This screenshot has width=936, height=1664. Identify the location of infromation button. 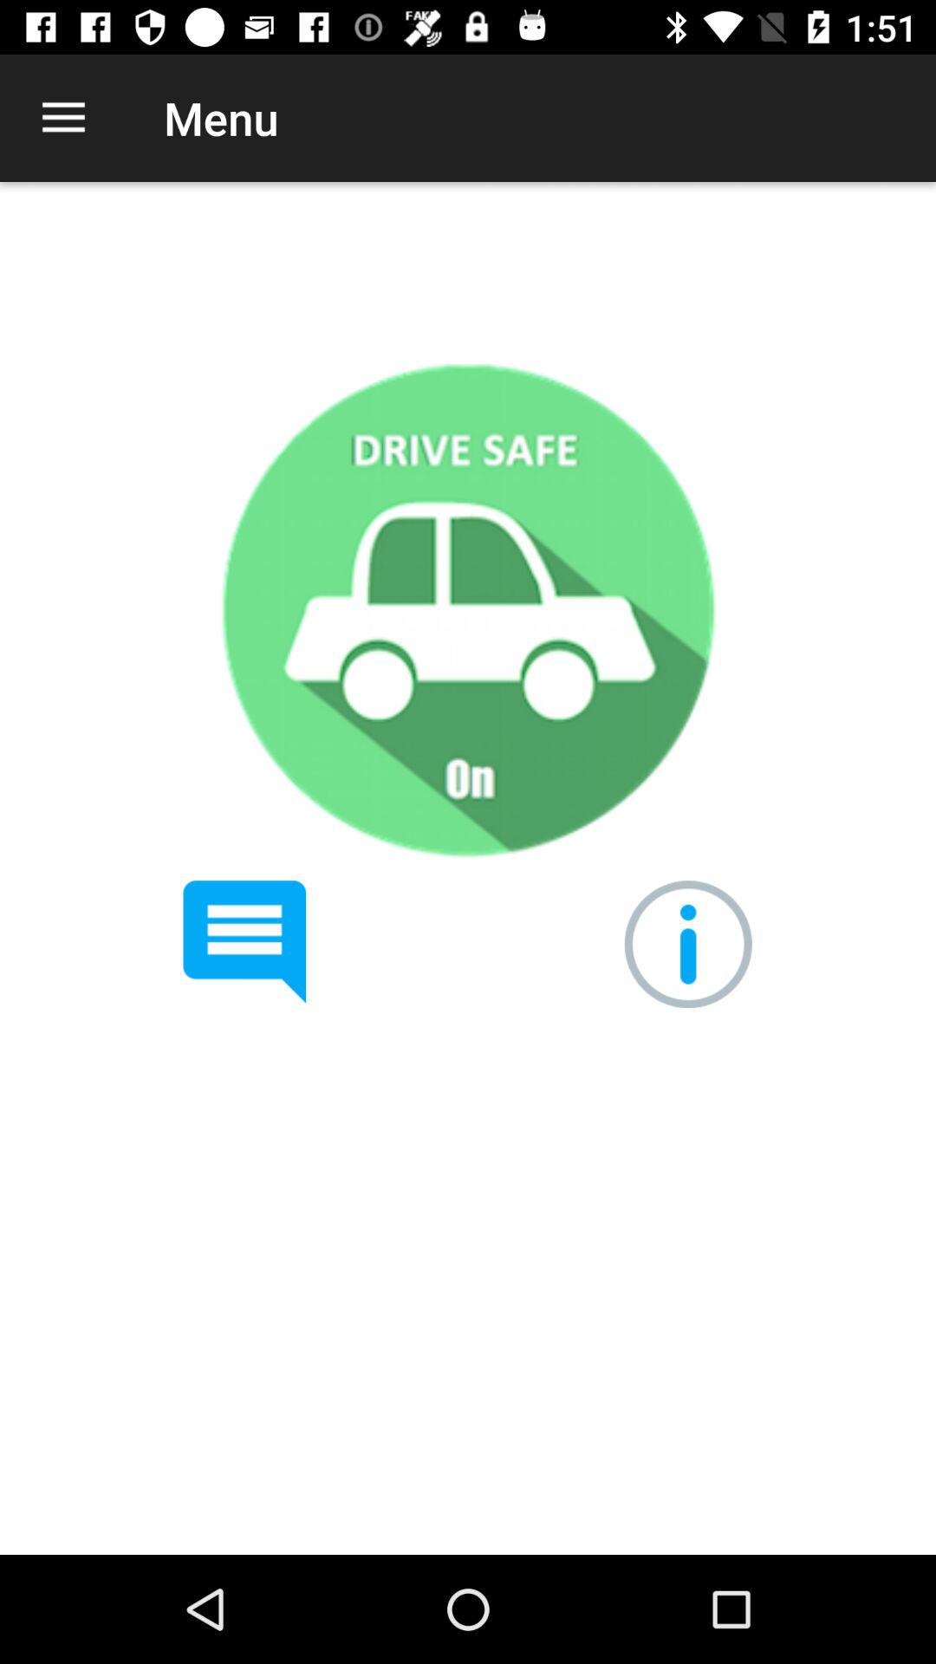
(688, 945).